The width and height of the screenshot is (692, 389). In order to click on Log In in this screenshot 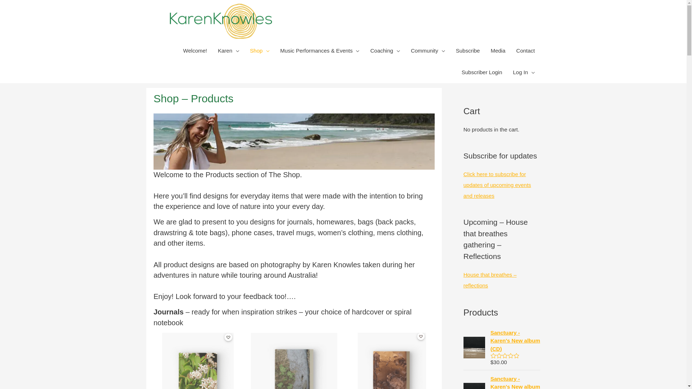, I will do `click(524, 72)`.